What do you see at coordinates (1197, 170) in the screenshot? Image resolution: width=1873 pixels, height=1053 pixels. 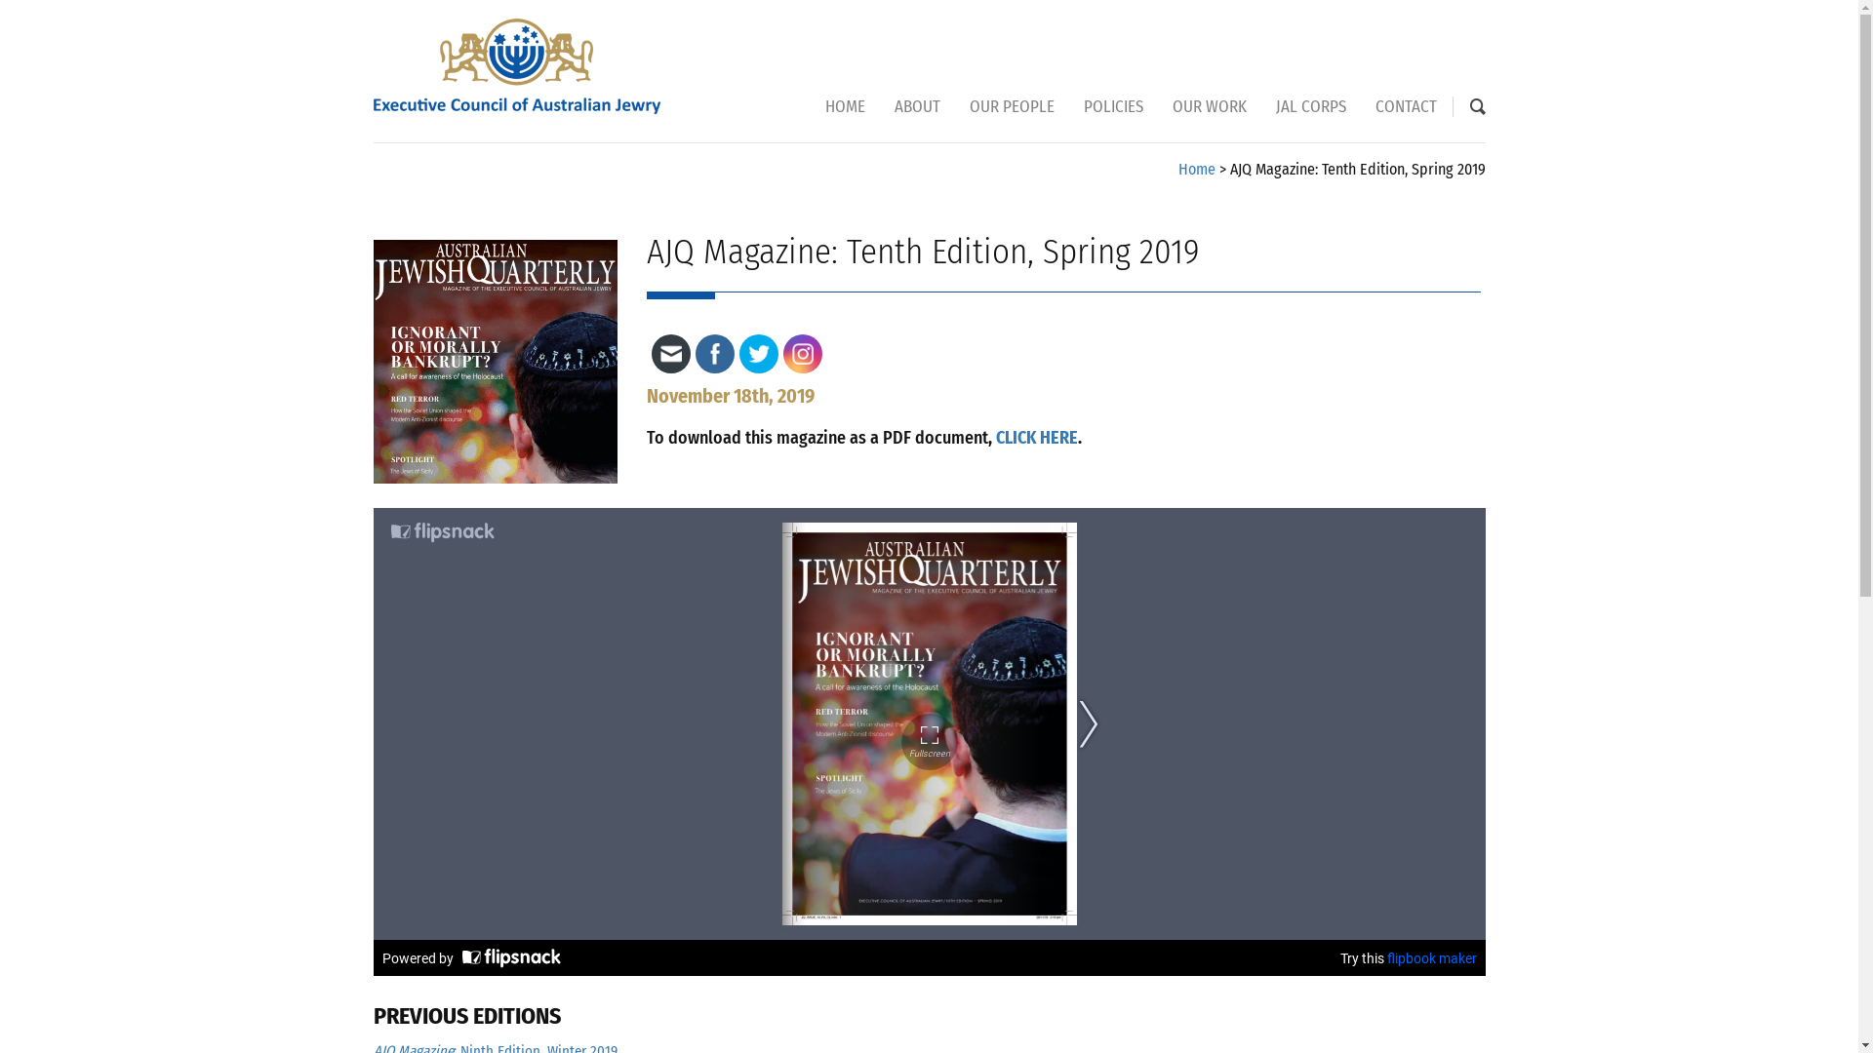 I see `Home` at bounding box center [1197, 170].